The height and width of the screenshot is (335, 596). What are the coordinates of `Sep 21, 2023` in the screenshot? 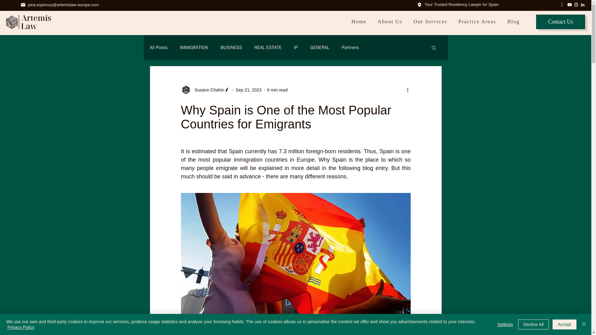 It's located at (248, 90).